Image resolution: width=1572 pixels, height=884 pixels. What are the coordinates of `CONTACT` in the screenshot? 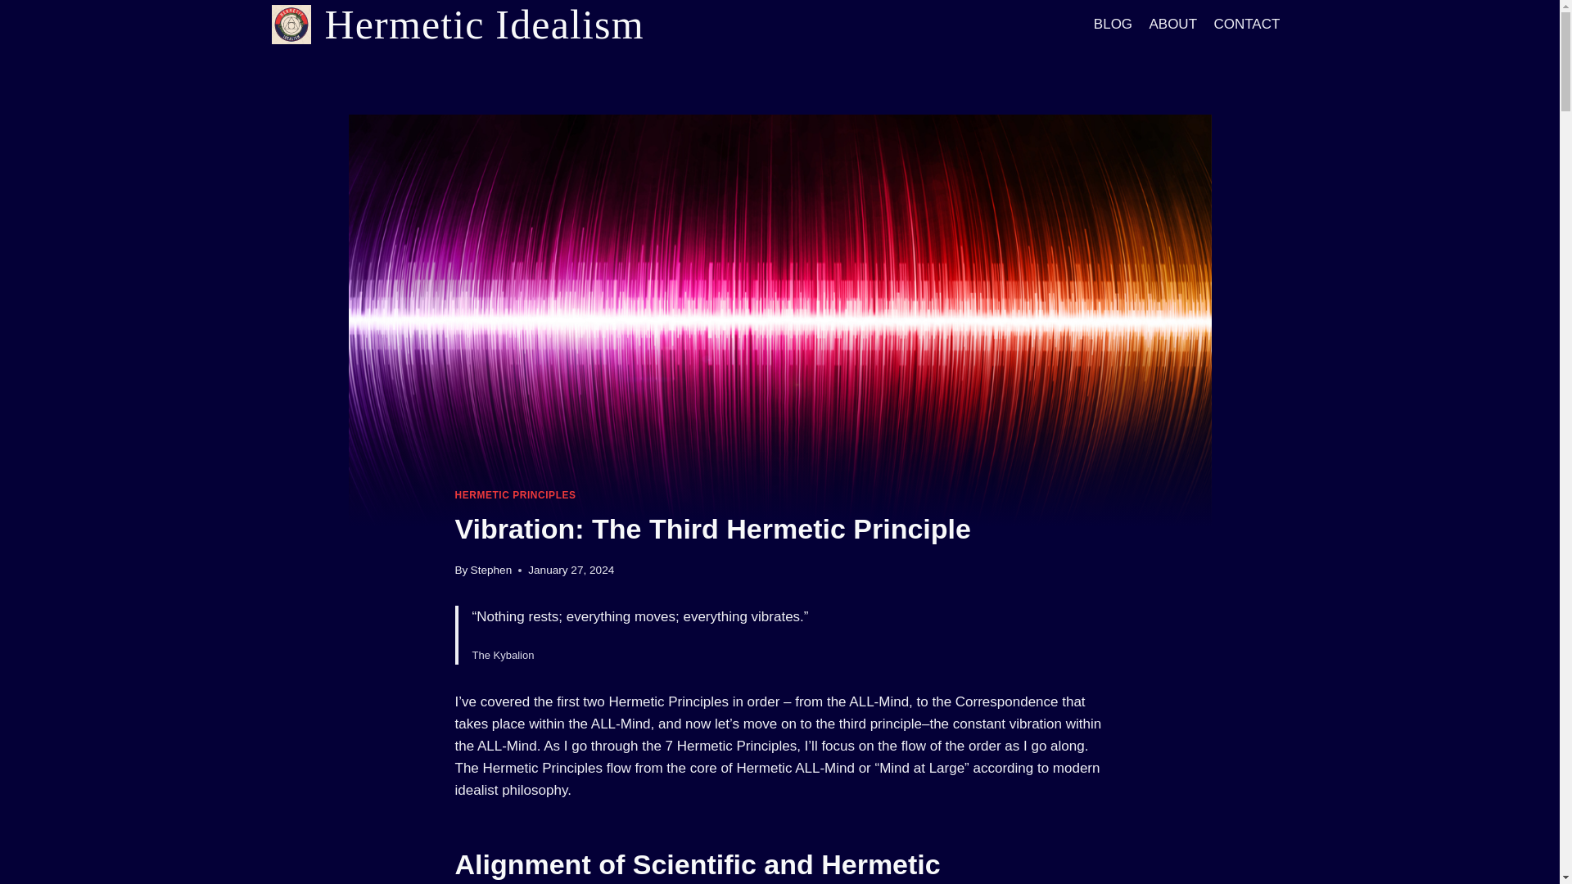 It's located at (1246, 25).